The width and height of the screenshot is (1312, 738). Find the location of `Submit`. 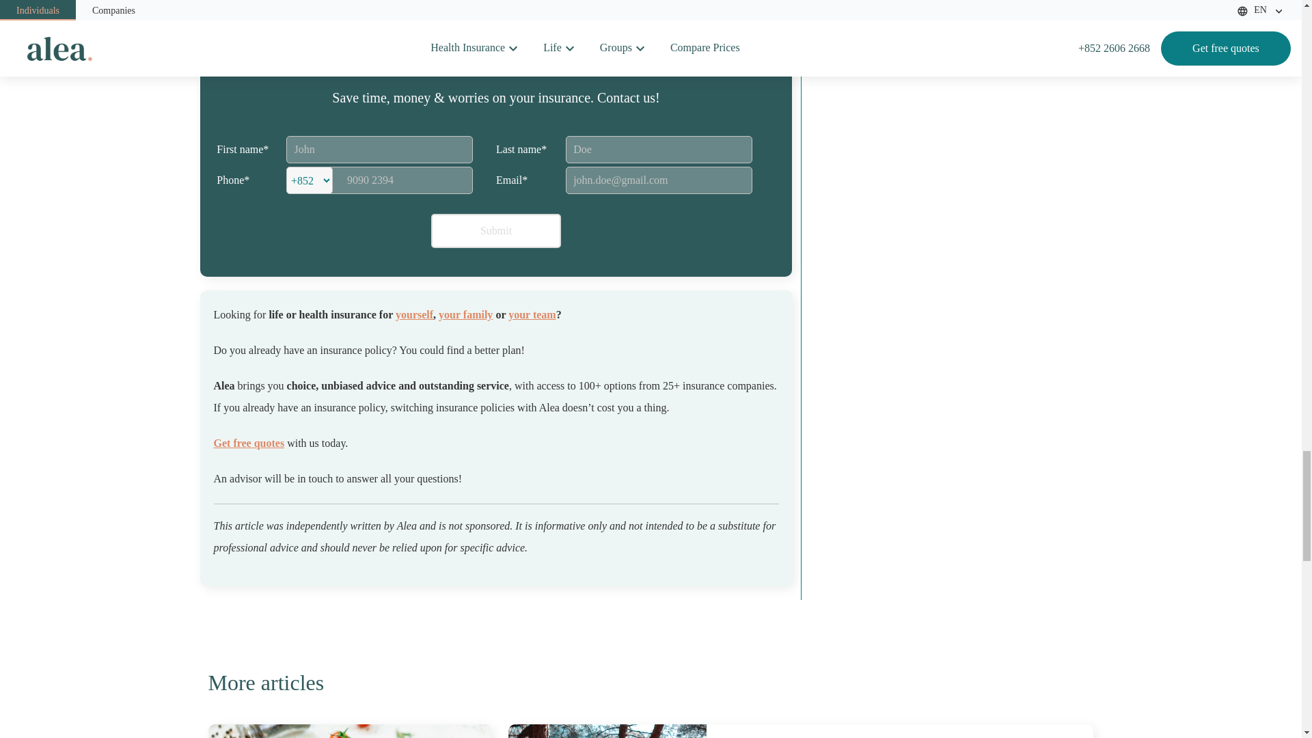

Submit is located at coordinates (249, 443).